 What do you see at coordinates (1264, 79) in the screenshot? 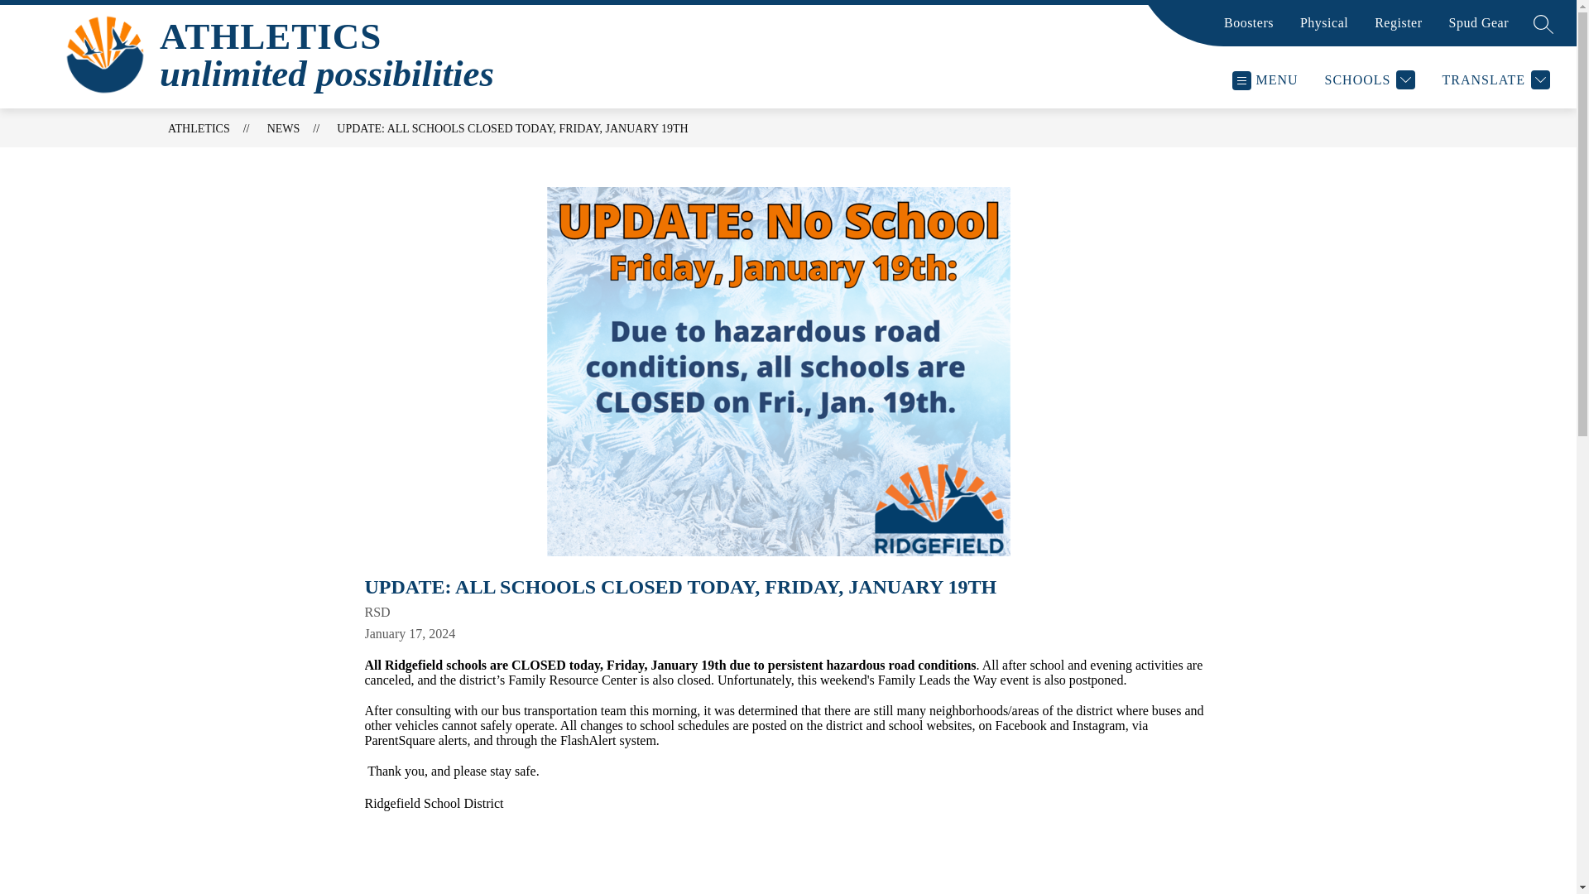
I see `MENU` at bounding box center [1264, 79].